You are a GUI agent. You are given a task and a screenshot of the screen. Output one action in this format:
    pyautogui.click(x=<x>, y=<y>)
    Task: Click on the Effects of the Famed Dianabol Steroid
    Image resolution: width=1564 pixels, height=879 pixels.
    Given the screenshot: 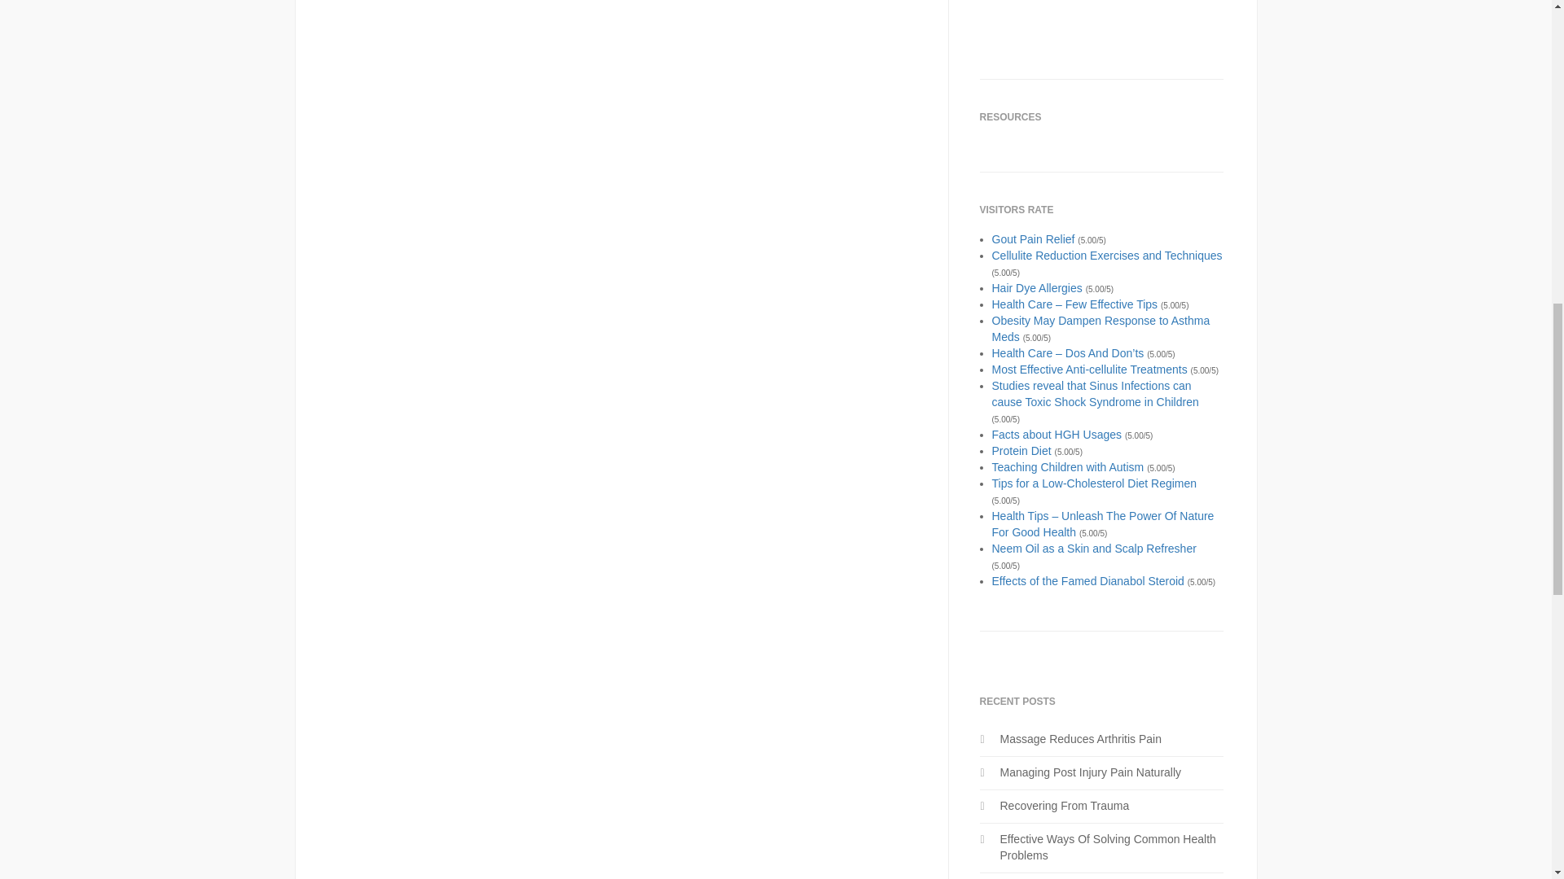 What is the action you would take?
    pyautogui.click(x=1087, y=581)
    